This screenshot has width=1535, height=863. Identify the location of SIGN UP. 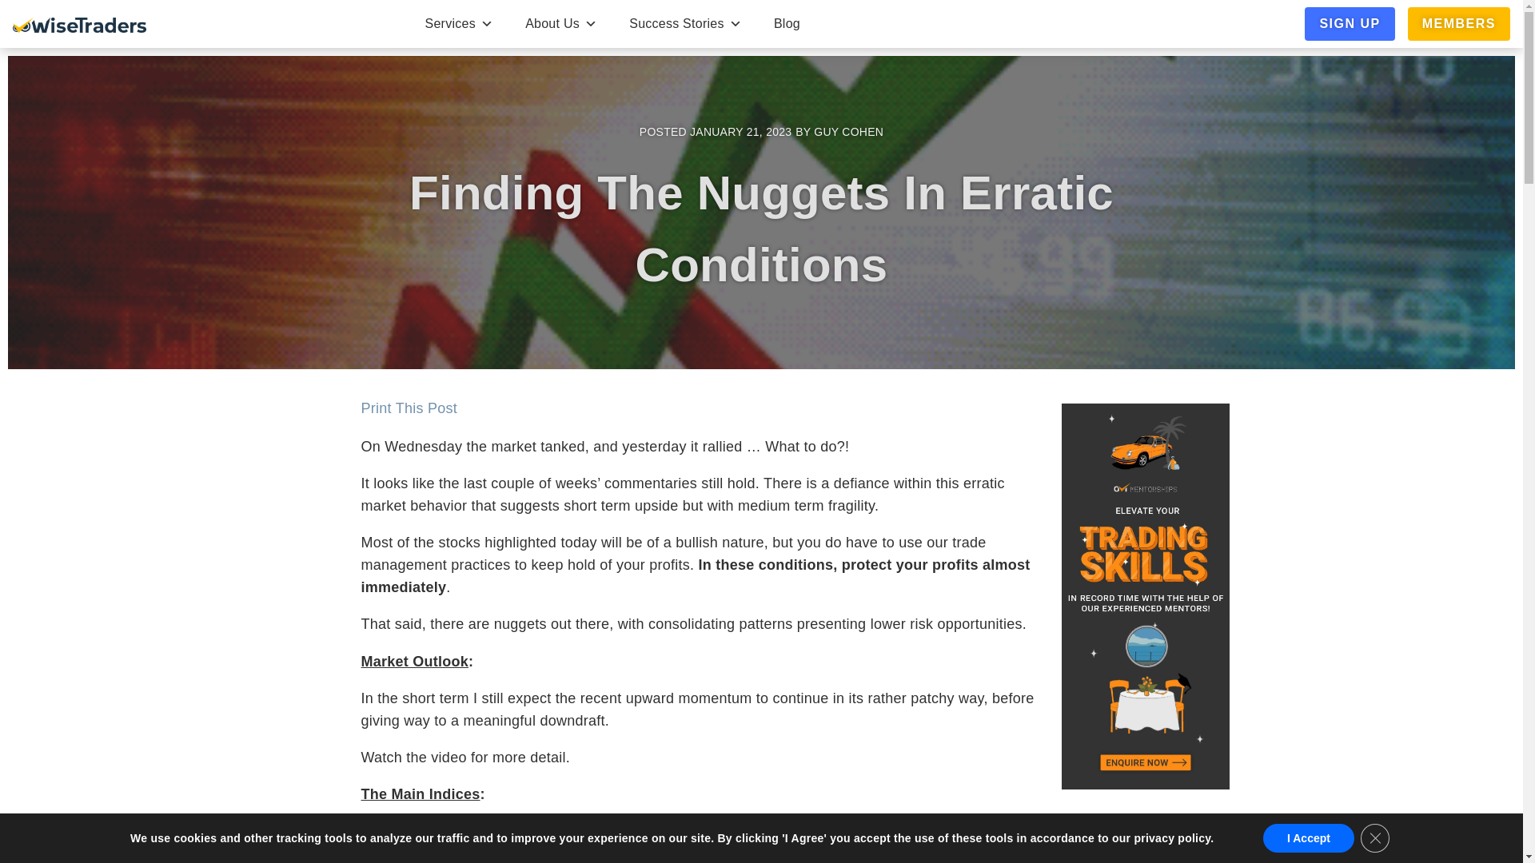
(1350, 24).